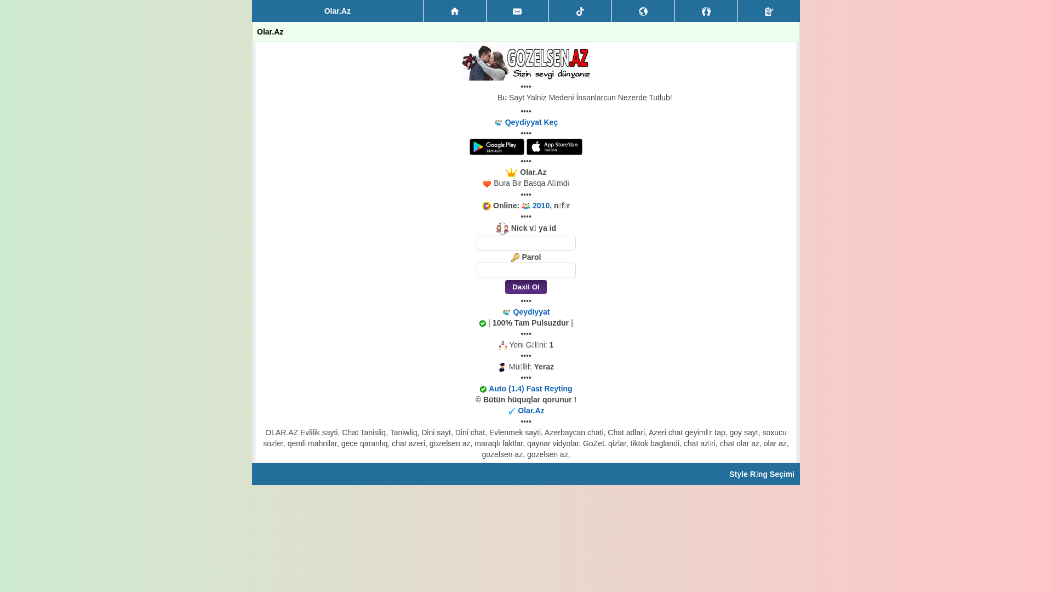  What do you see at coordinates (526, 243) in the screenshot?
I see `nick` at bounding box center [526, 243].